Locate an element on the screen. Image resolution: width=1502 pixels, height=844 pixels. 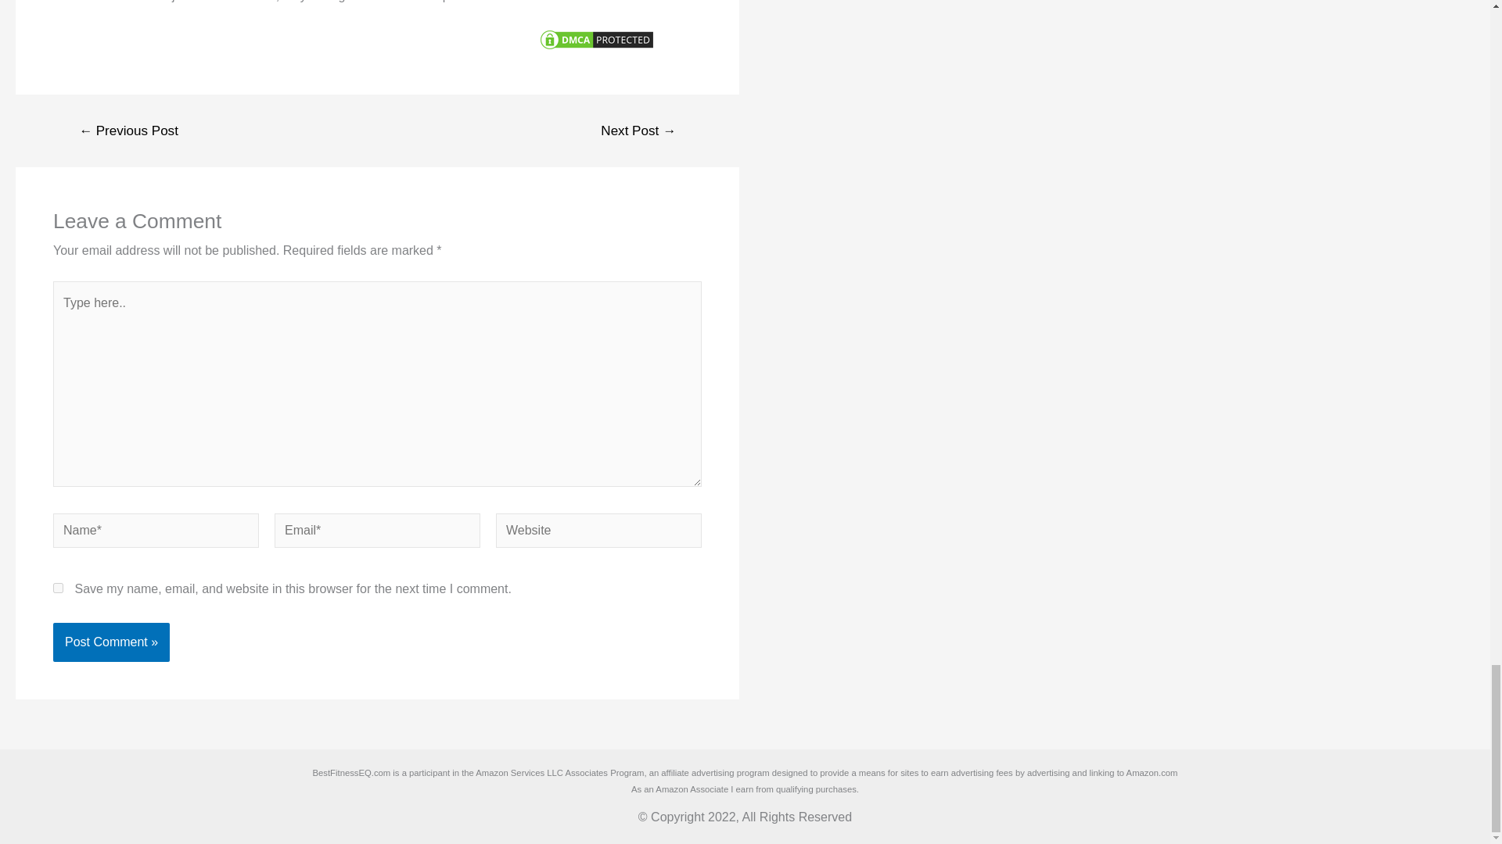
Content Protection by DMCA.com is located at coordinates (596, 39).